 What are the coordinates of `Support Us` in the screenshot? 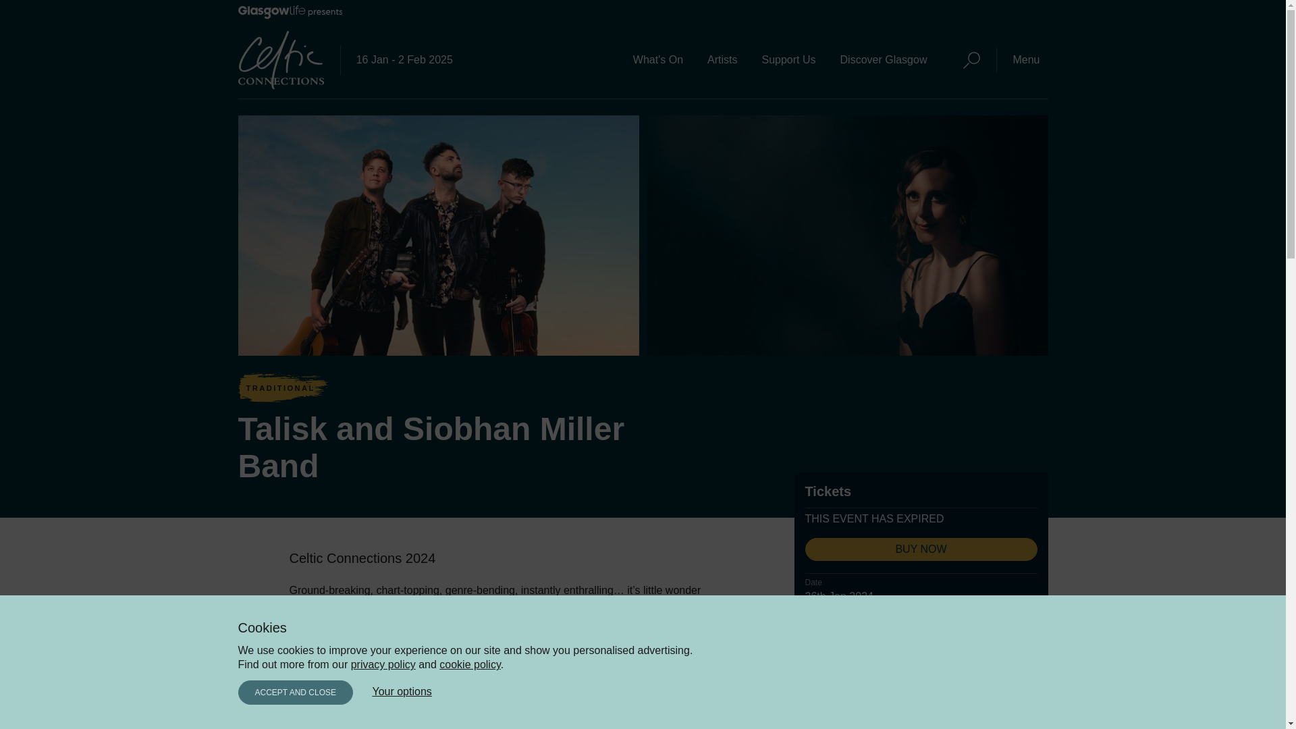 It's located at (788, 60).